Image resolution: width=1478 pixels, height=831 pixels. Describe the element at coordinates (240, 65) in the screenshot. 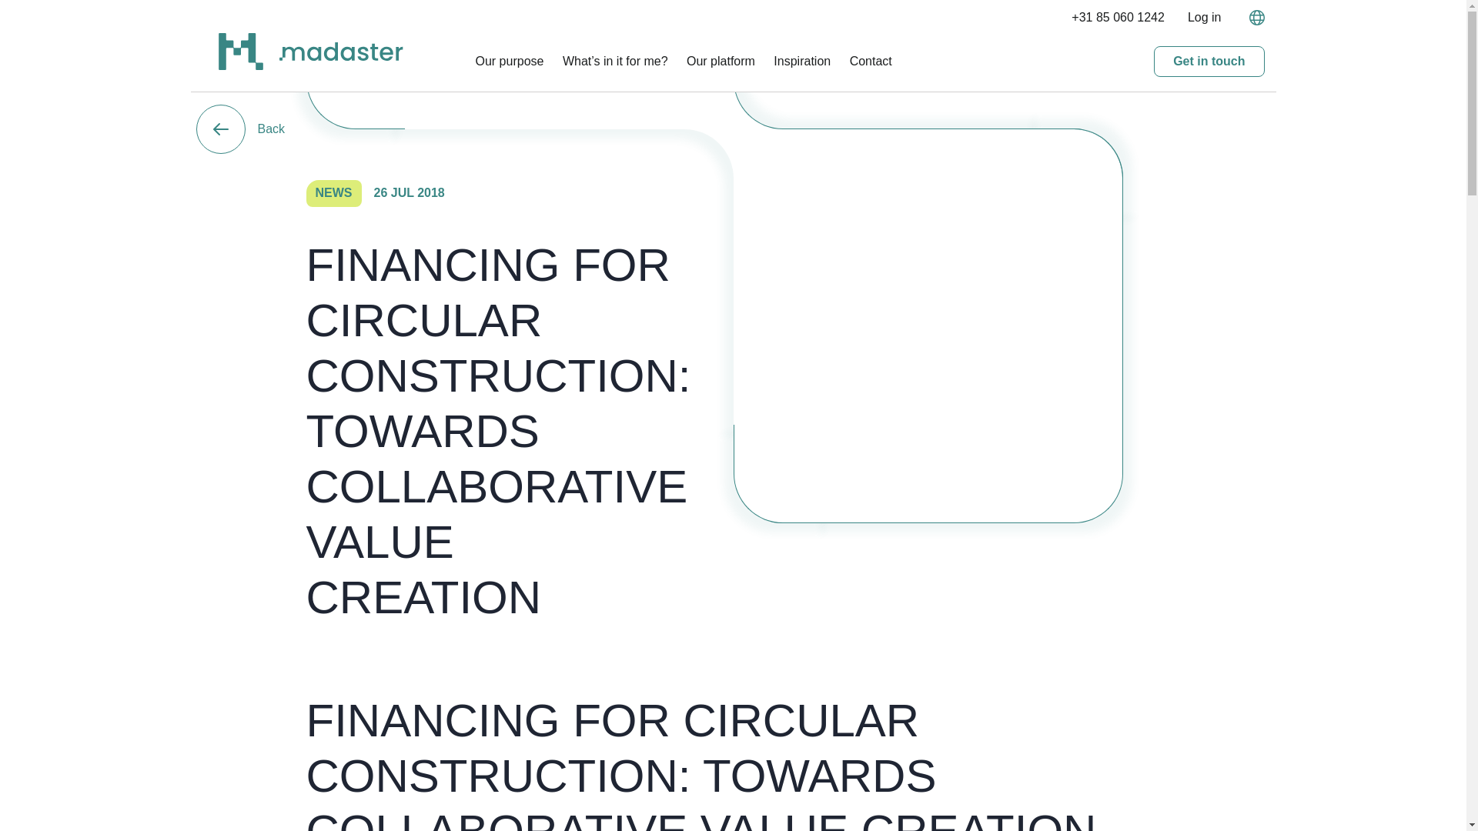

I see `Madaster Global` at that location.